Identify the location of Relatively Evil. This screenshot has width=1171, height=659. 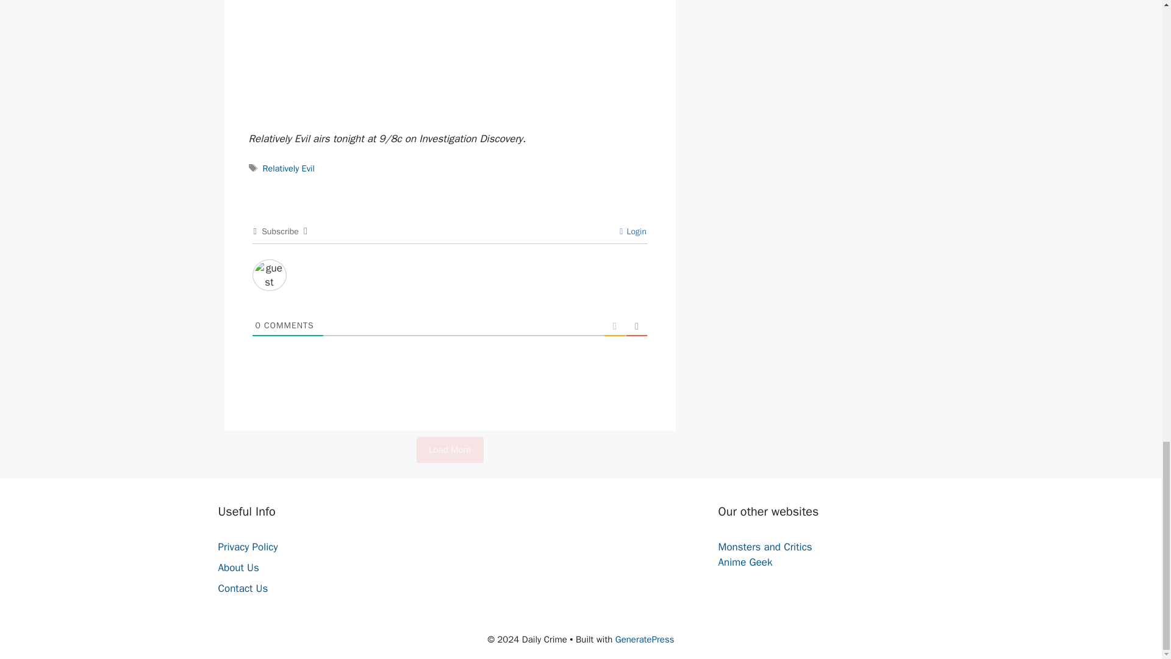
(288, 168).